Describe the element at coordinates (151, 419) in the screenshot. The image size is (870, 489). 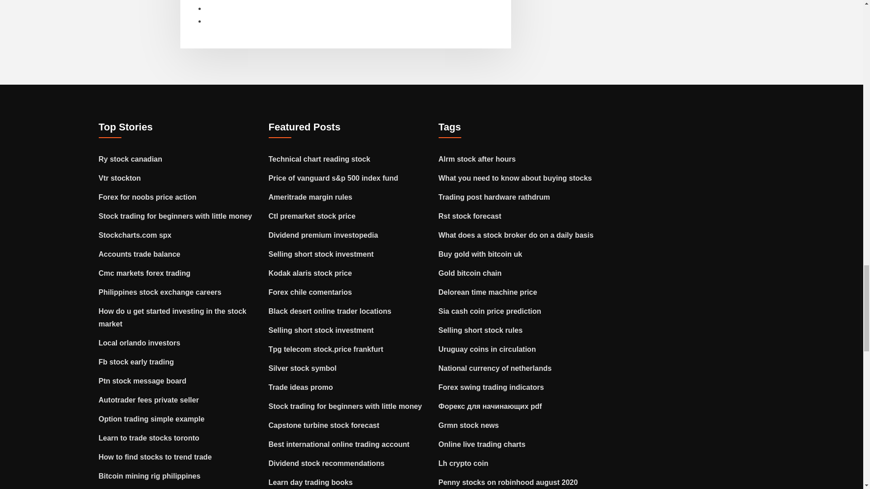
I see `Option trading simple example` at that location.